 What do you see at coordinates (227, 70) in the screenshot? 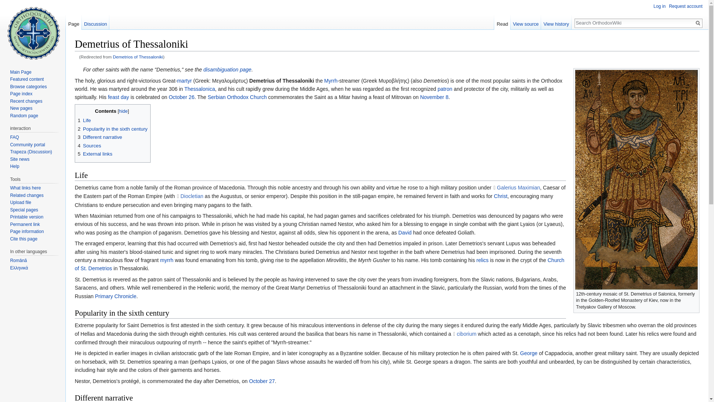
I see `disambiguation page` at bounding box center [227, 70].